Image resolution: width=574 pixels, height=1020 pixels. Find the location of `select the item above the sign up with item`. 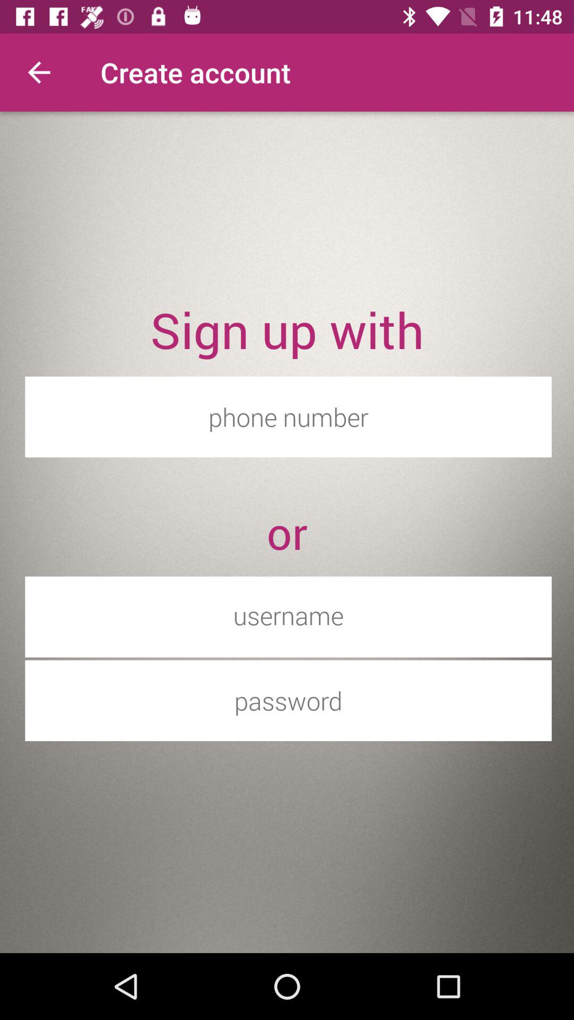

select the item above the sign up with item is located at coordinates (39, 72).